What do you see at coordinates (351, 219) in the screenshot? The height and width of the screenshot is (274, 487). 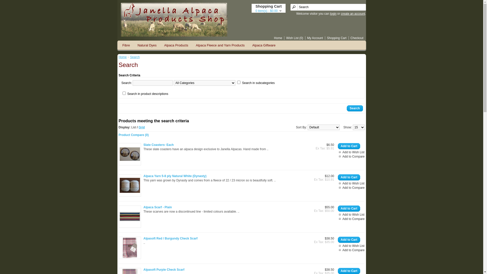 I see `Add to Compare` at bounding box center [351, 219].